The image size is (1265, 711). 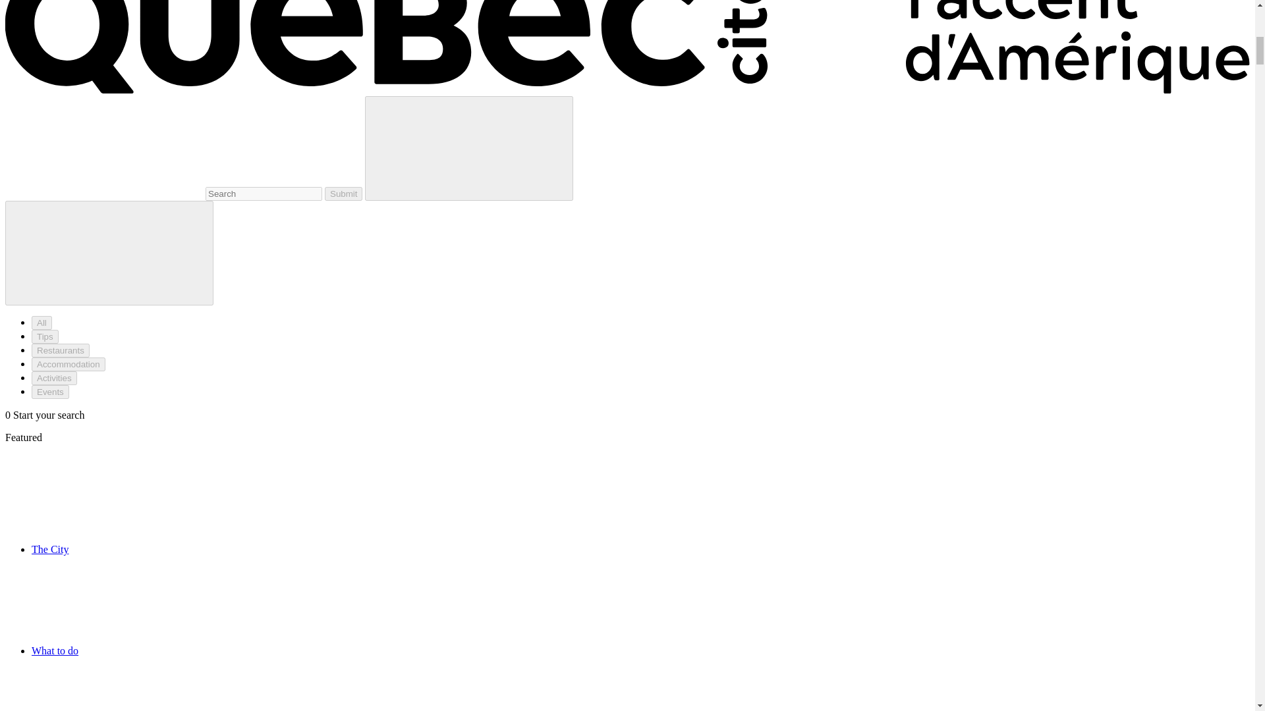 I want to click on Accommodation, so click(x=69, y=364).